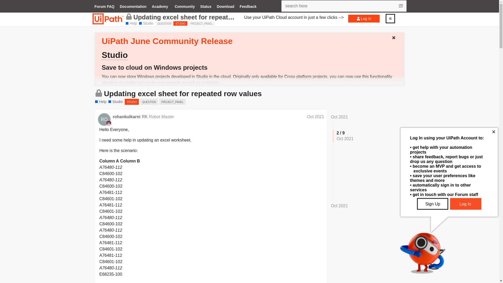 This screenshot has width=503, height=283. I want to click on Forum FAQ, so click(104, 7).